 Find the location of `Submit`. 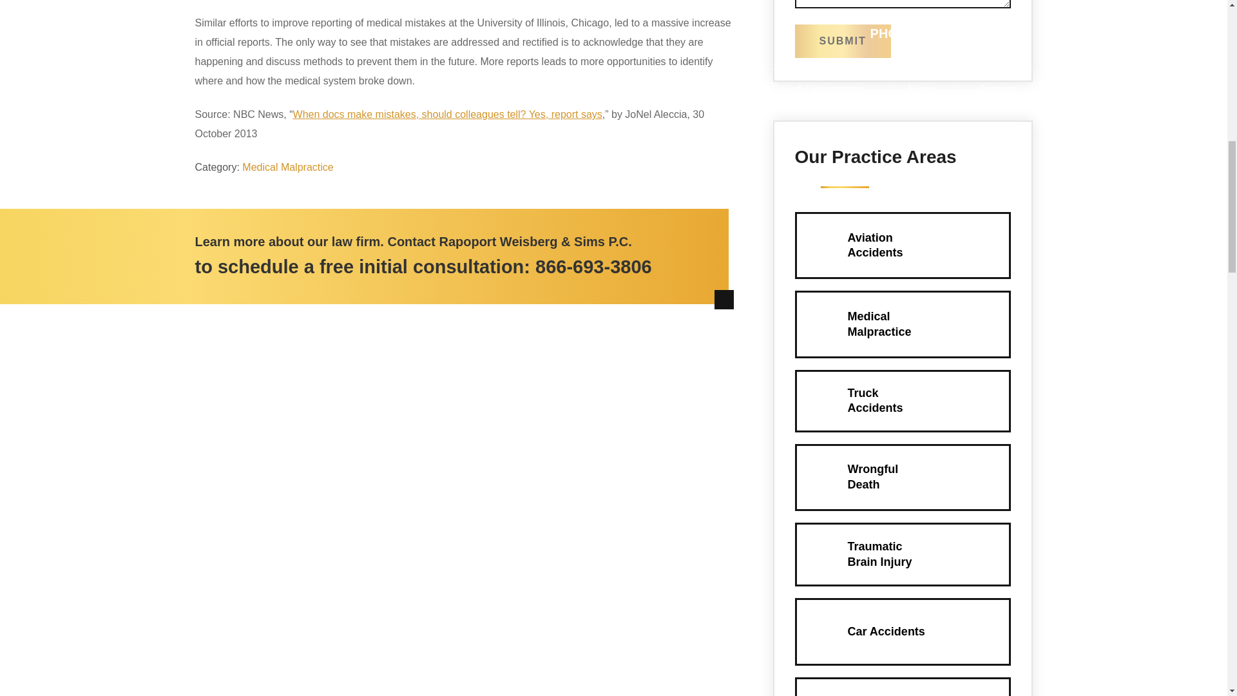

Submit is located at coordinates (902, 401).